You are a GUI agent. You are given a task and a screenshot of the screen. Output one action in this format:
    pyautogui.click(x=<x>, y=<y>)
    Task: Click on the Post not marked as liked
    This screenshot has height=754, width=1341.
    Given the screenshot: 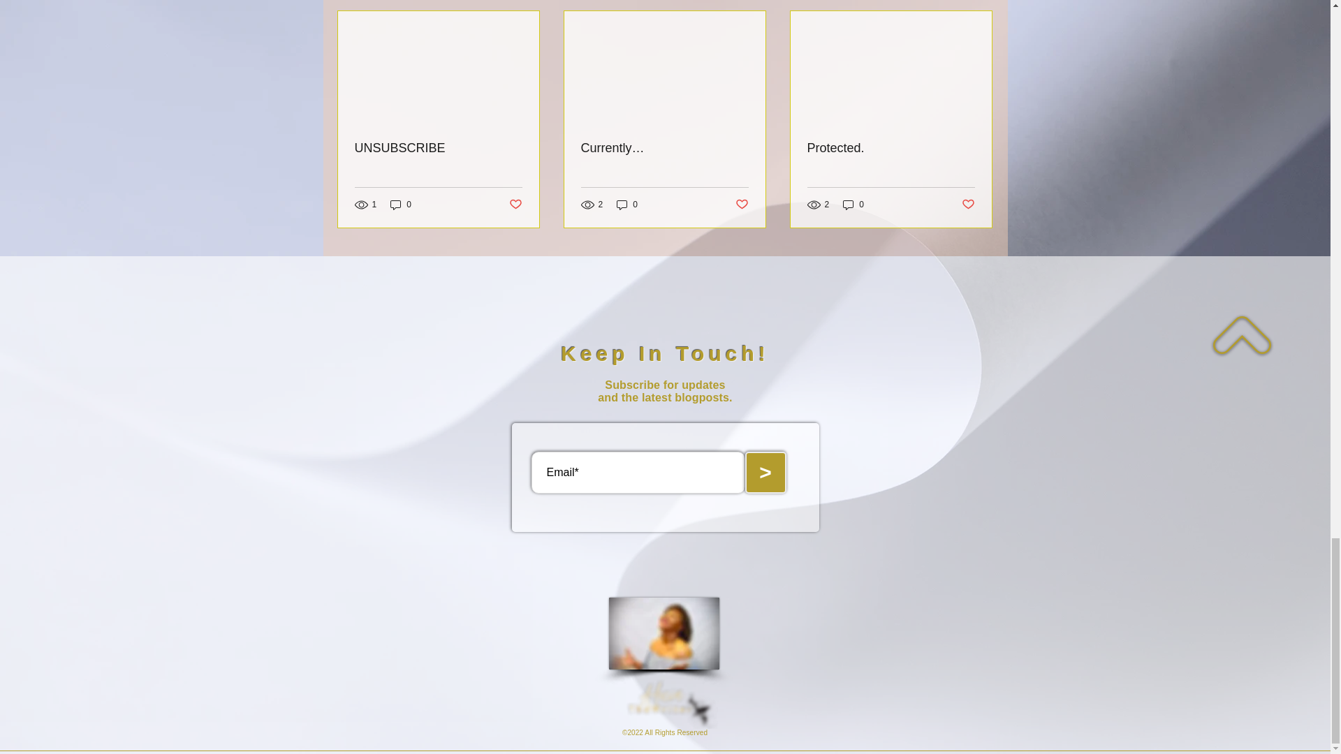 What is the action you would take?
    pyautogui.click(x=742, y=204)
    